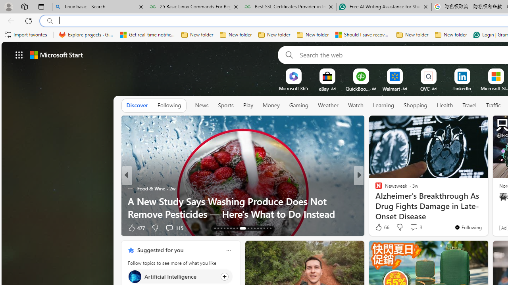  Describe the element at coordinates (248, 105) in the screenshot. I see `Play` at that location.